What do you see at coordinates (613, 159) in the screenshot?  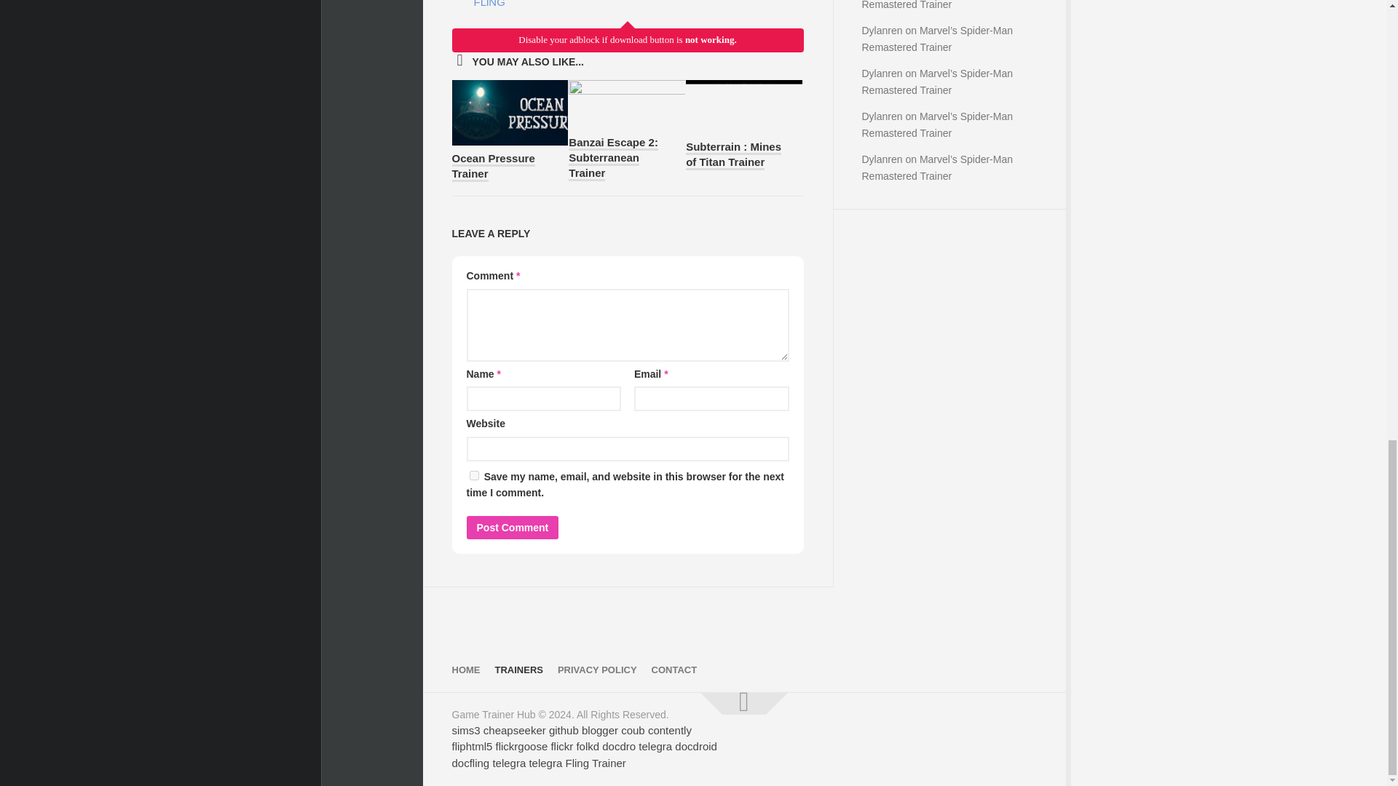 I see `Banzai Escape 2: Subterranean Trainer` at bounding box center [613, 159].